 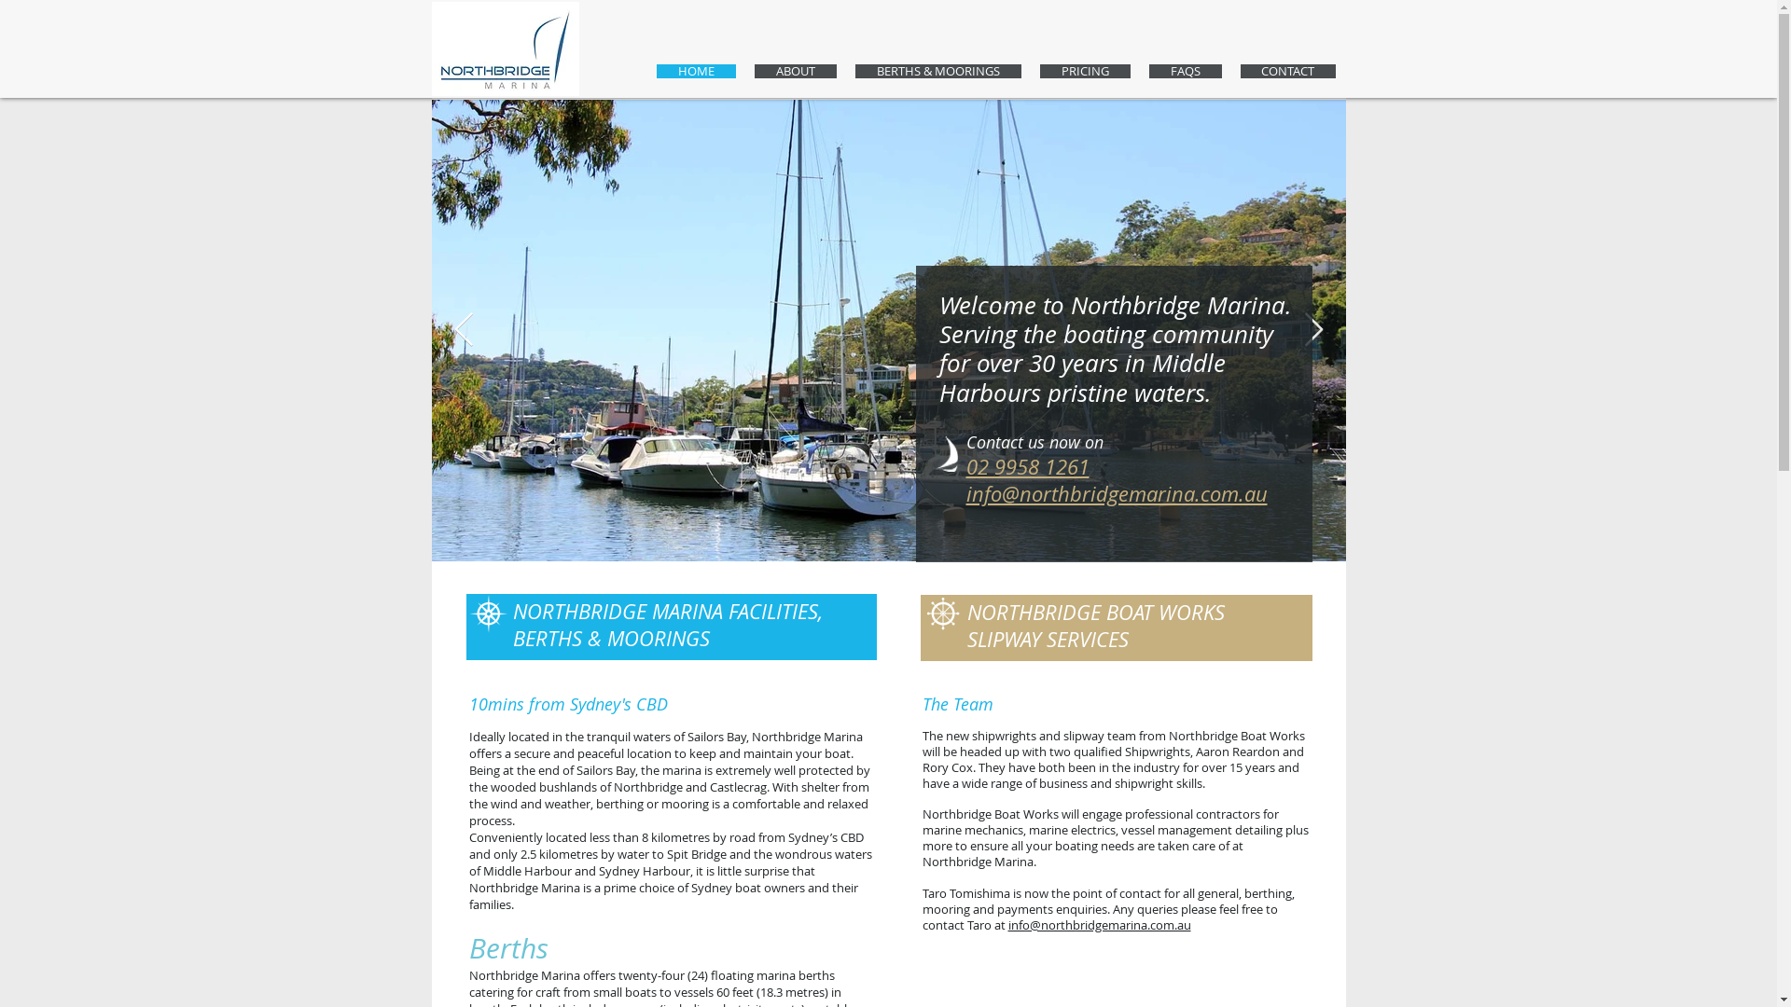 I want to click on BERTHS & MOORINGS, so click(x=937, y=71).